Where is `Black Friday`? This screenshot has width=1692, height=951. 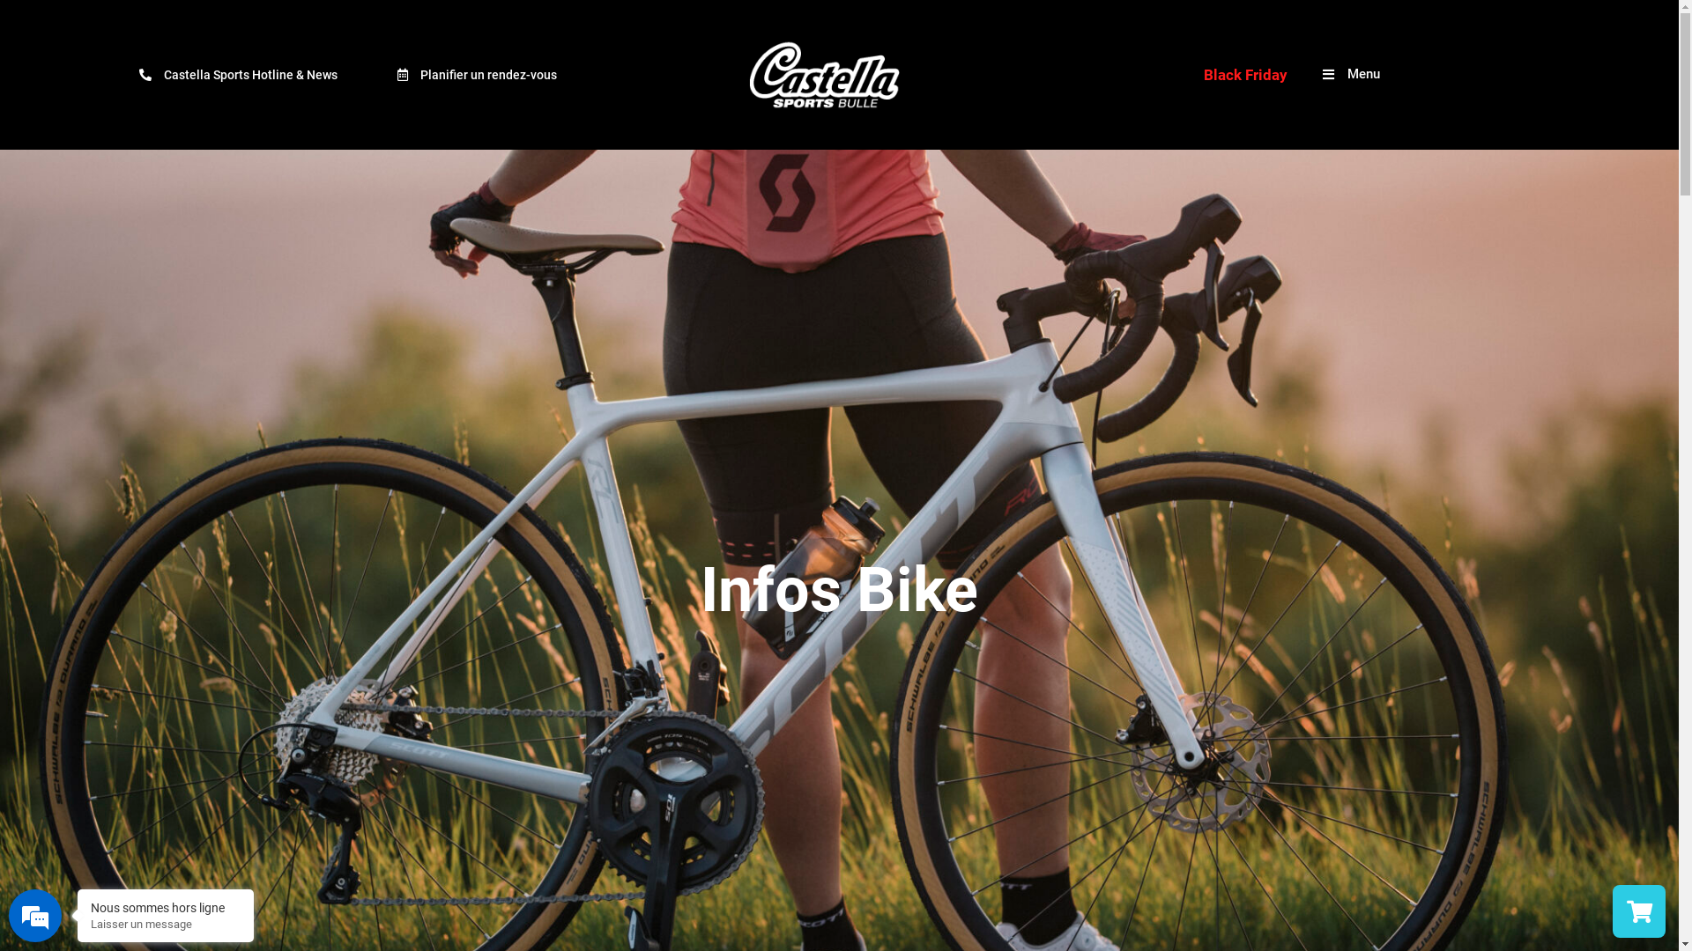
Black Friday is located at coordinates (1246, 74).